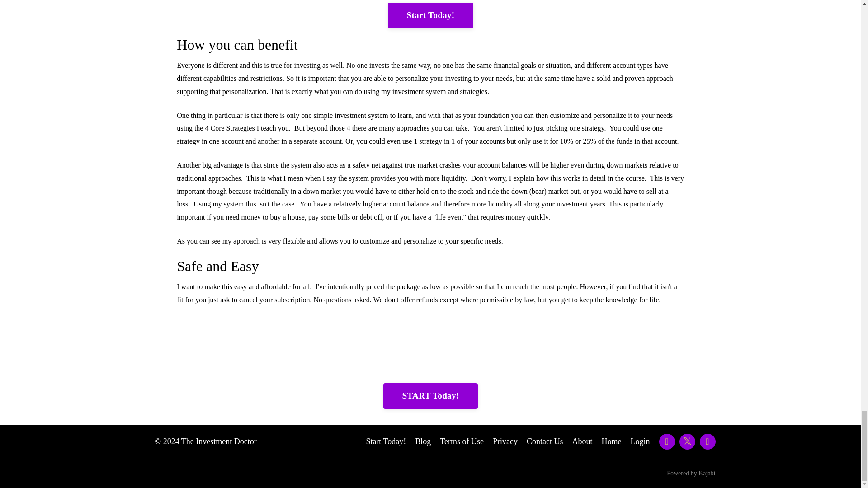  I want to click on Privacy, so click(505, 441).